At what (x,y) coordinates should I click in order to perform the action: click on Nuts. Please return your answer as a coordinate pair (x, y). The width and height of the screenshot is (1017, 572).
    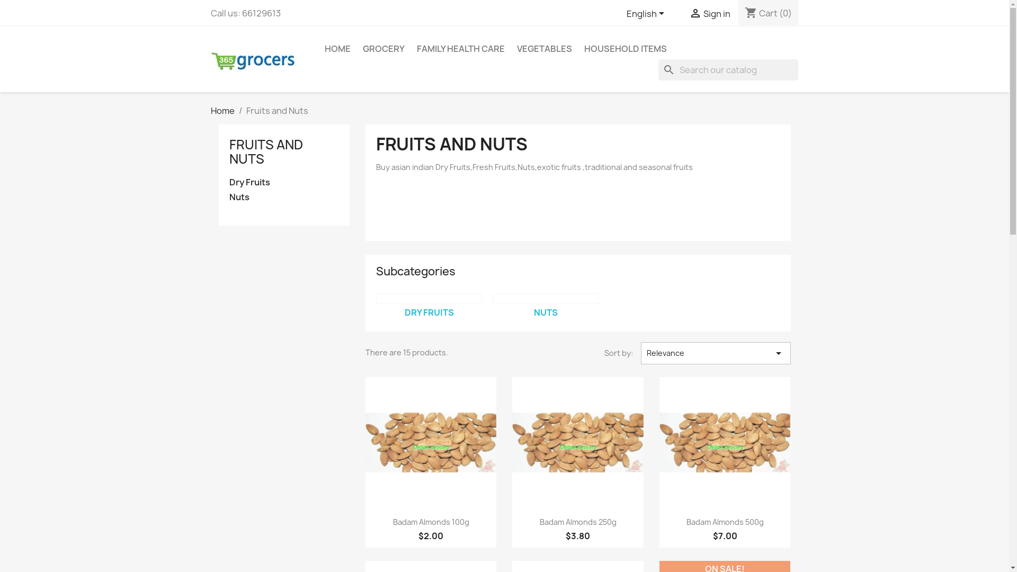
    Looking at the image, I should click on (546, 299).